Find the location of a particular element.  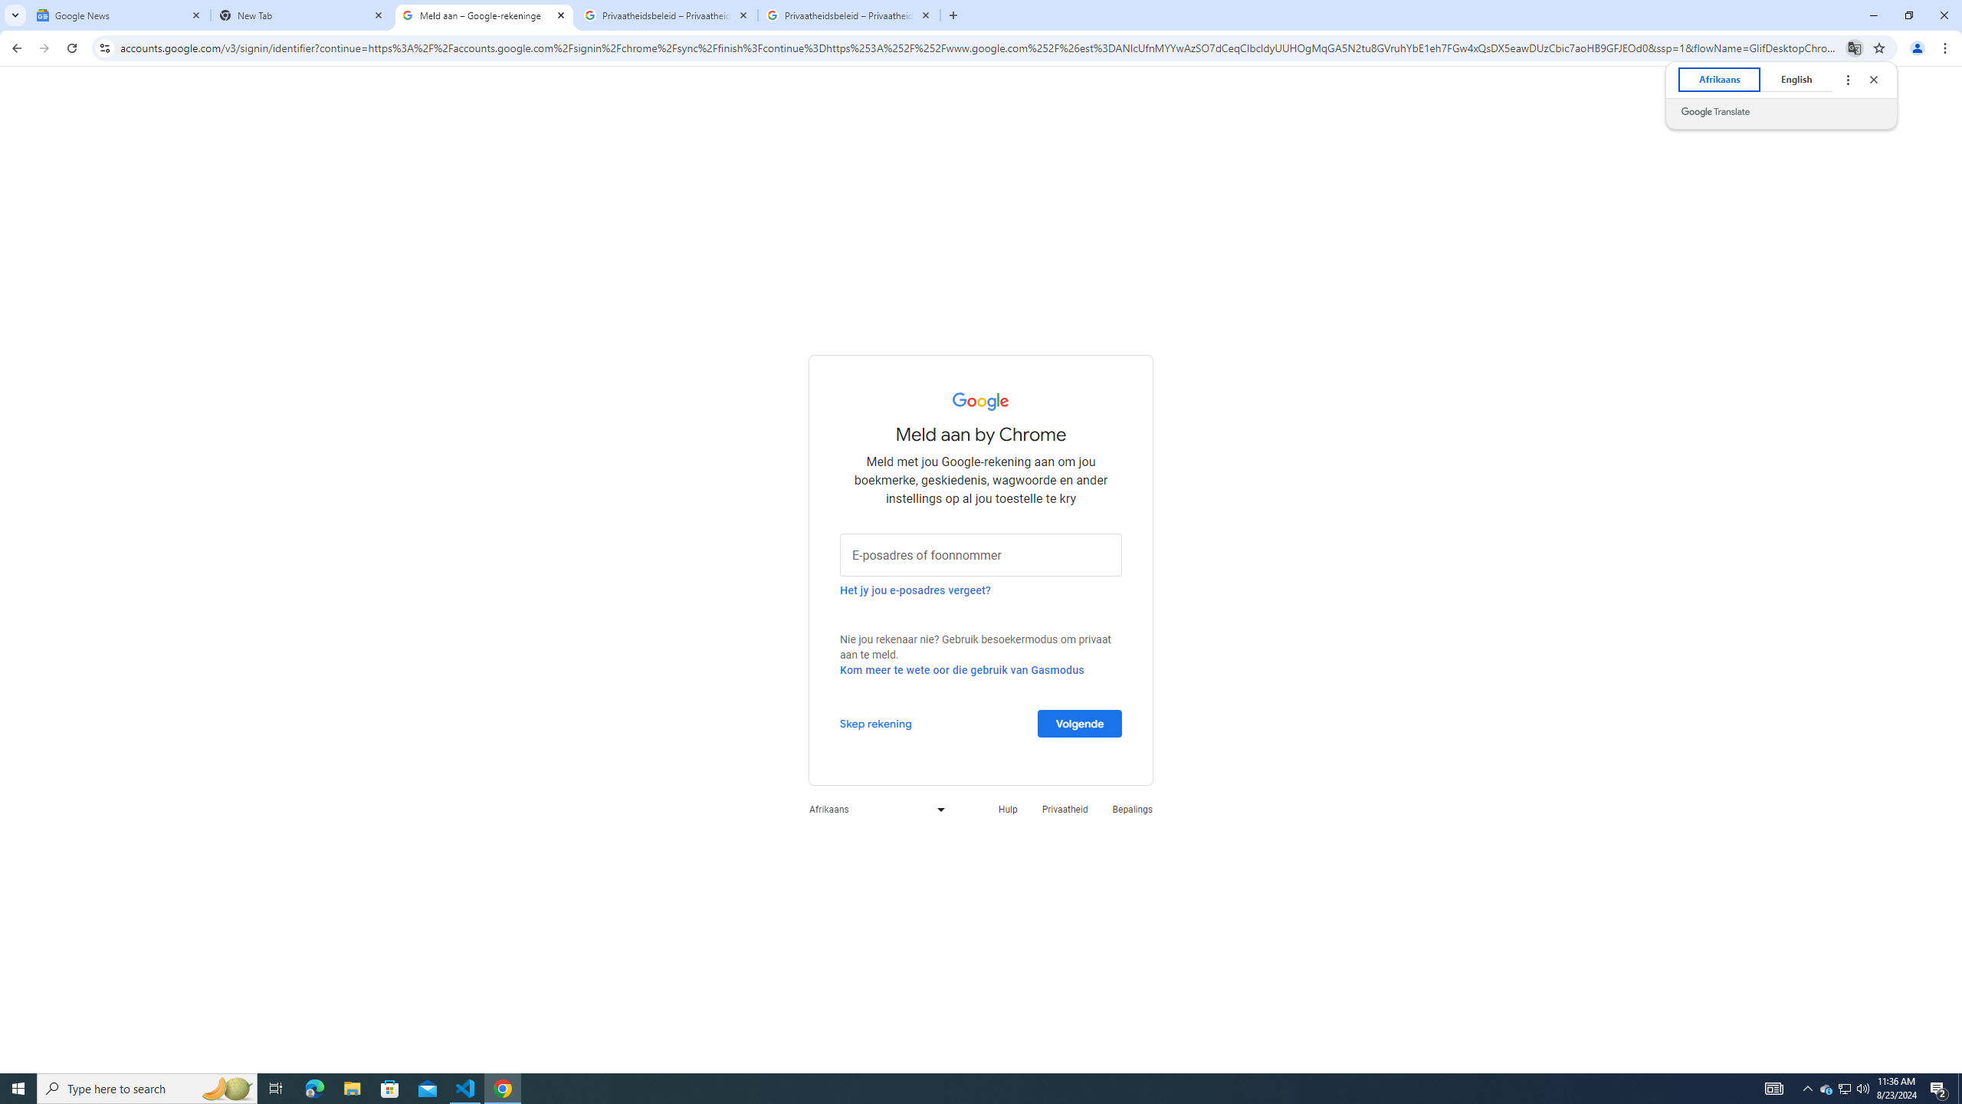

File Explorer is located at coordinates (352, 1089).